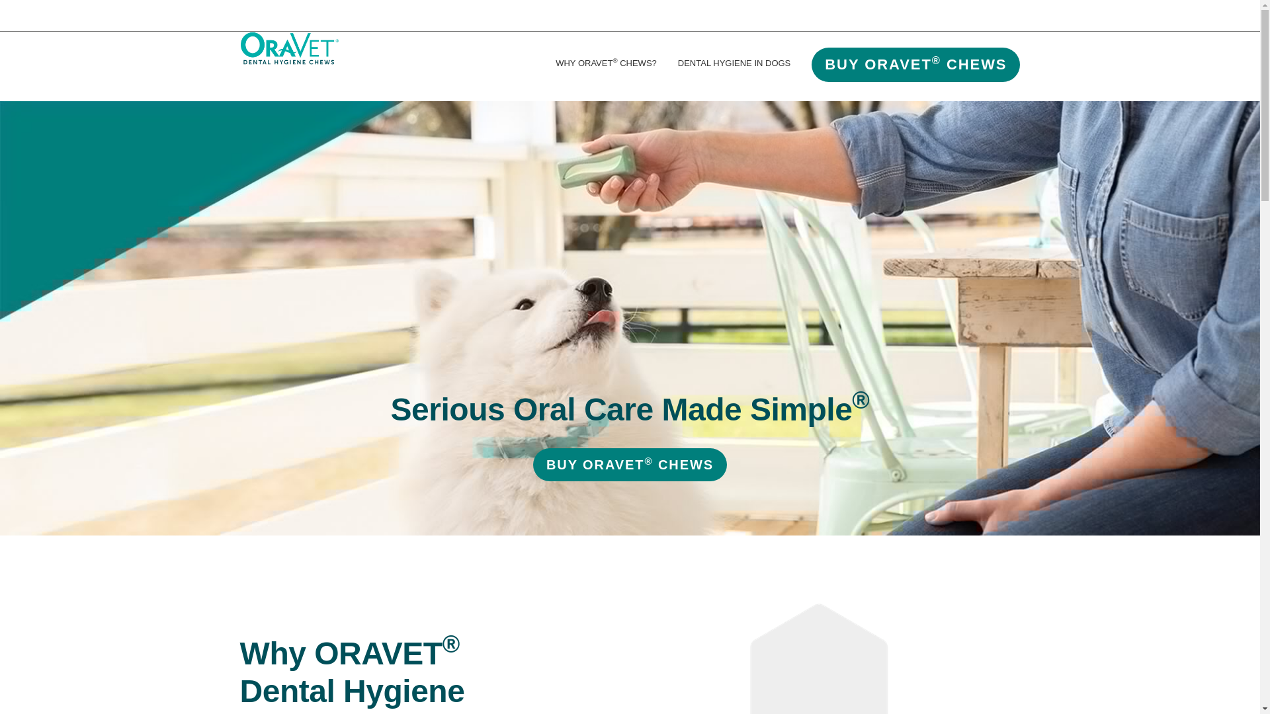 Image resolution: width=1270 pixels, height=714 pixels. I want to click on DENTAL HYGIENE IN DOGS, so click(745, 63).